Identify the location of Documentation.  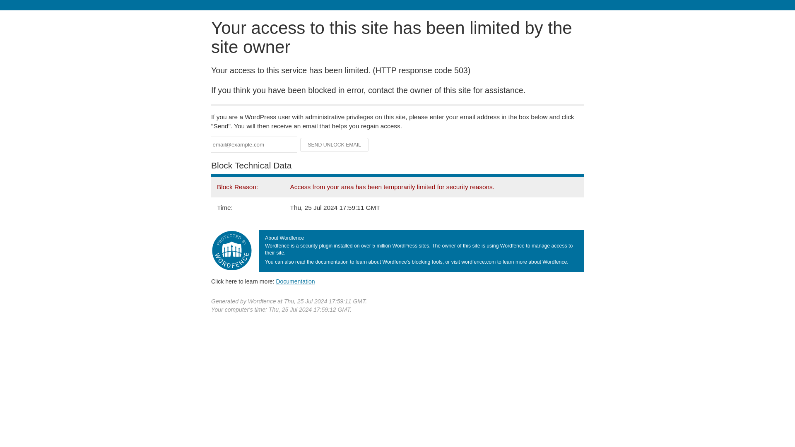
(295, 281).